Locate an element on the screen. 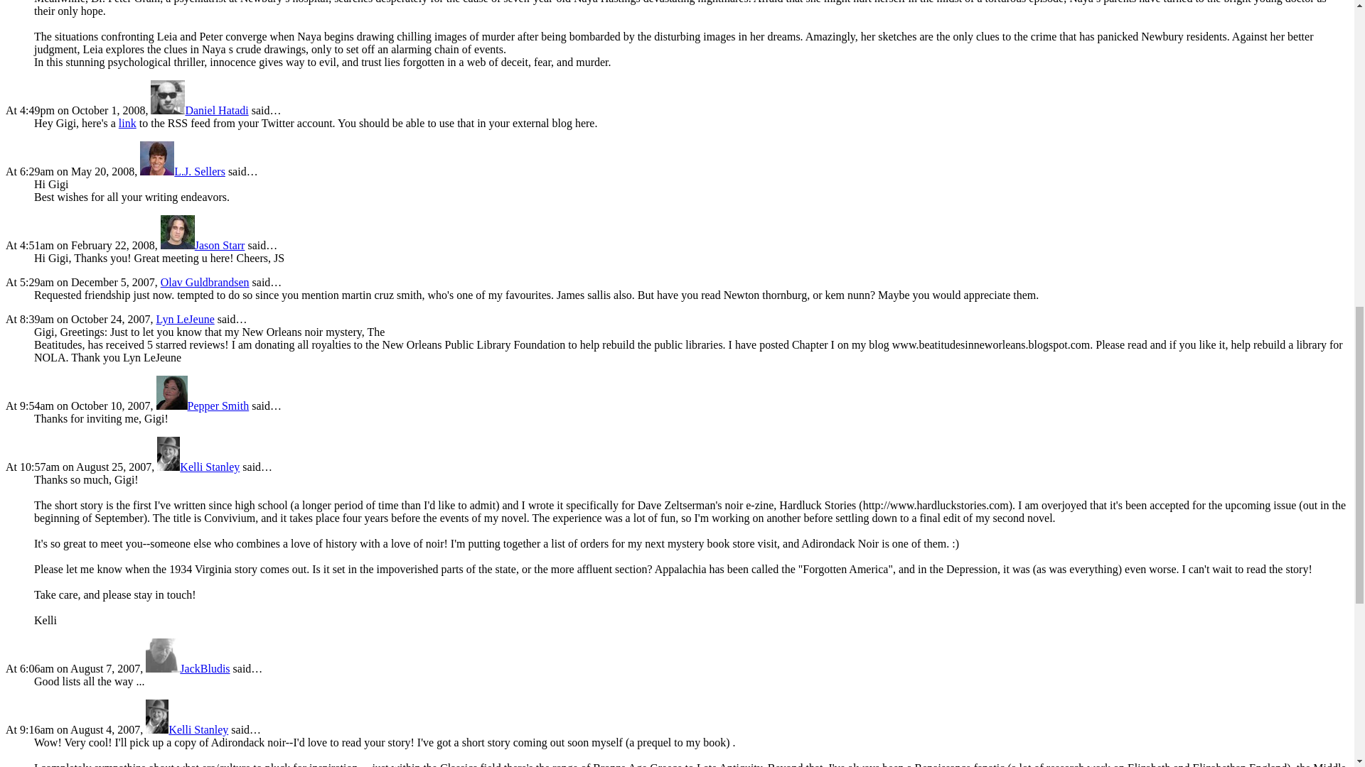 The height and width of the screenshot is (767, 1365). link is located at coordinates (128, 124).